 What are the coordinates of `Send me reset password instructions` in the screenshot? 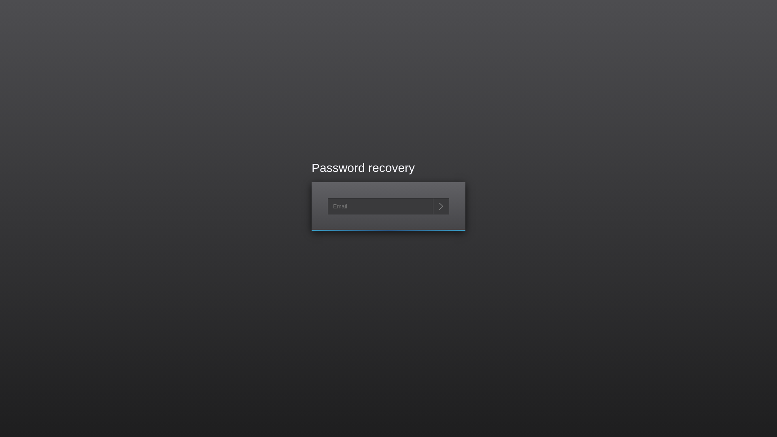 It's located at (441, 206).